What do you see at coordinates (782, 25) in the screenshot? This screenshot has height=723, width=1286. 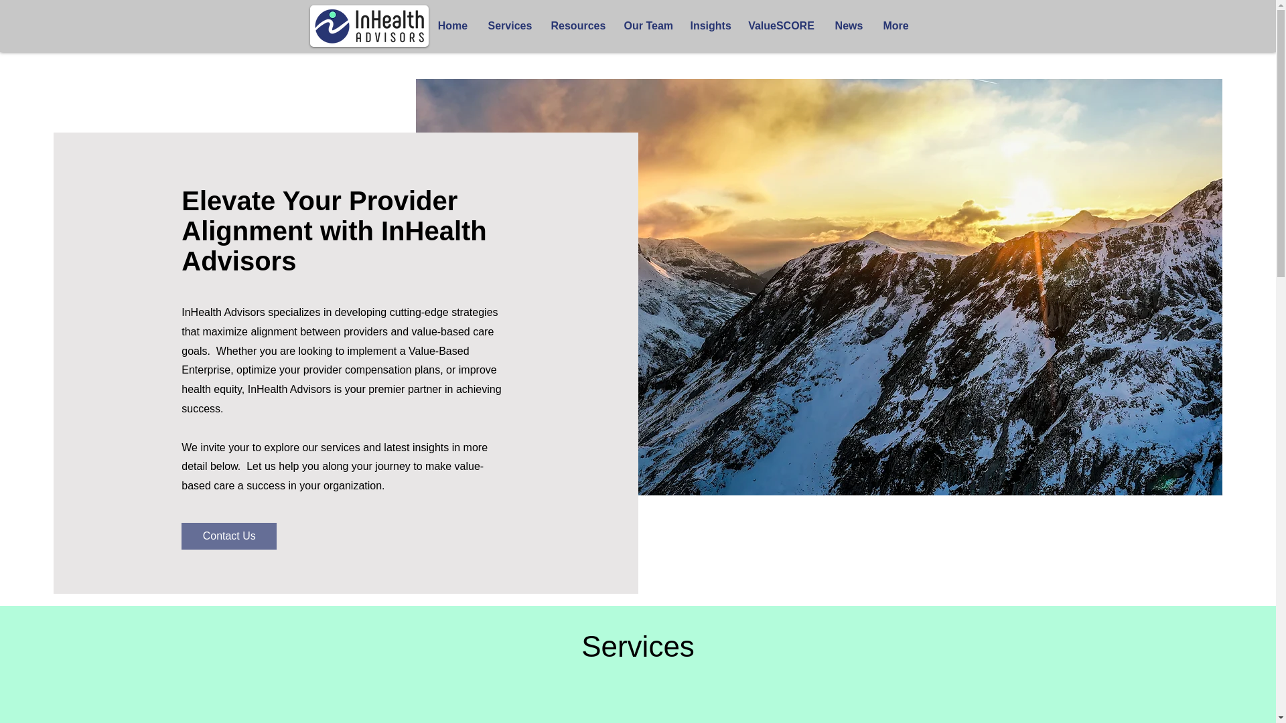 I see `ValueSCORE` at bounding box center [782, 25].